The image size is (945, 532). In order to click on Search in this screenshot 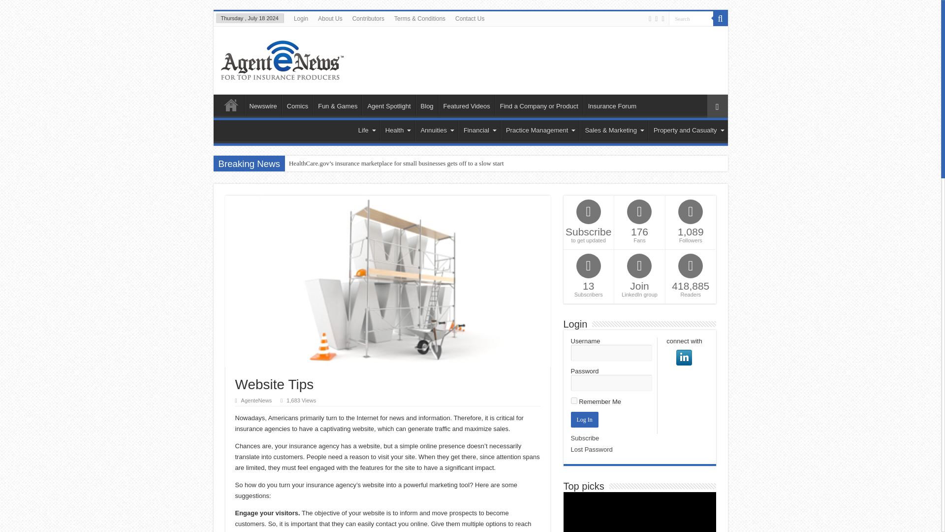, I will do `click(720, 18)`.